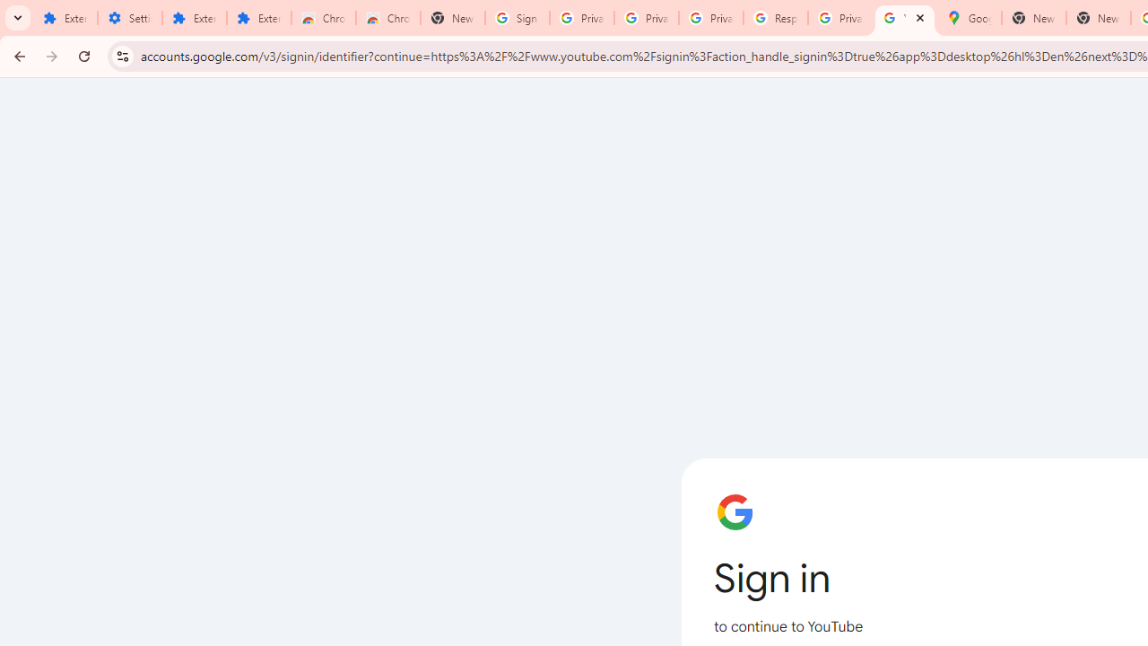 This screenshot has height=646, width=1148. What do you see at coordinates (387, 18) in the screenshot?
I see `Chrome Web Store - Themes` at bounding box center [387, 18].